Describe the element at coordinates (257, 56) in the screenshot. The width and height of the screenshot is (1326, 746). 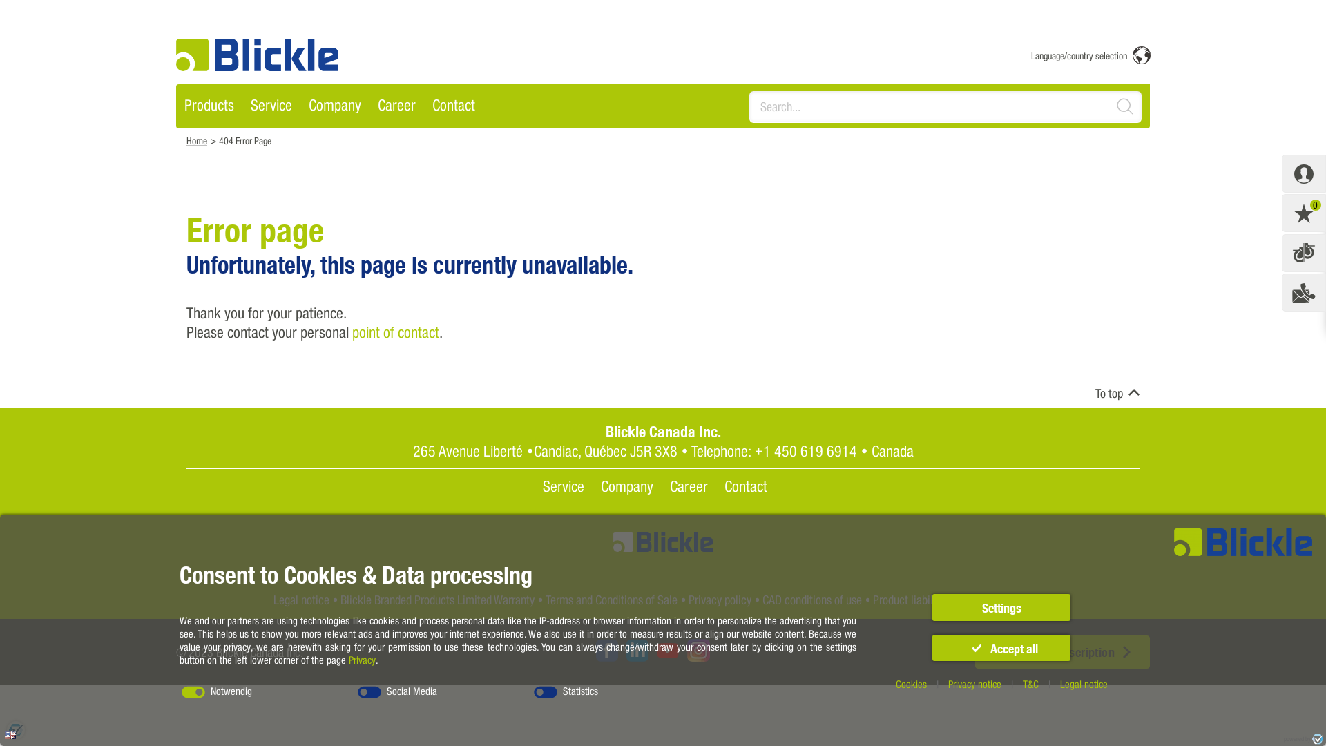
I see `company-logo` at that location.